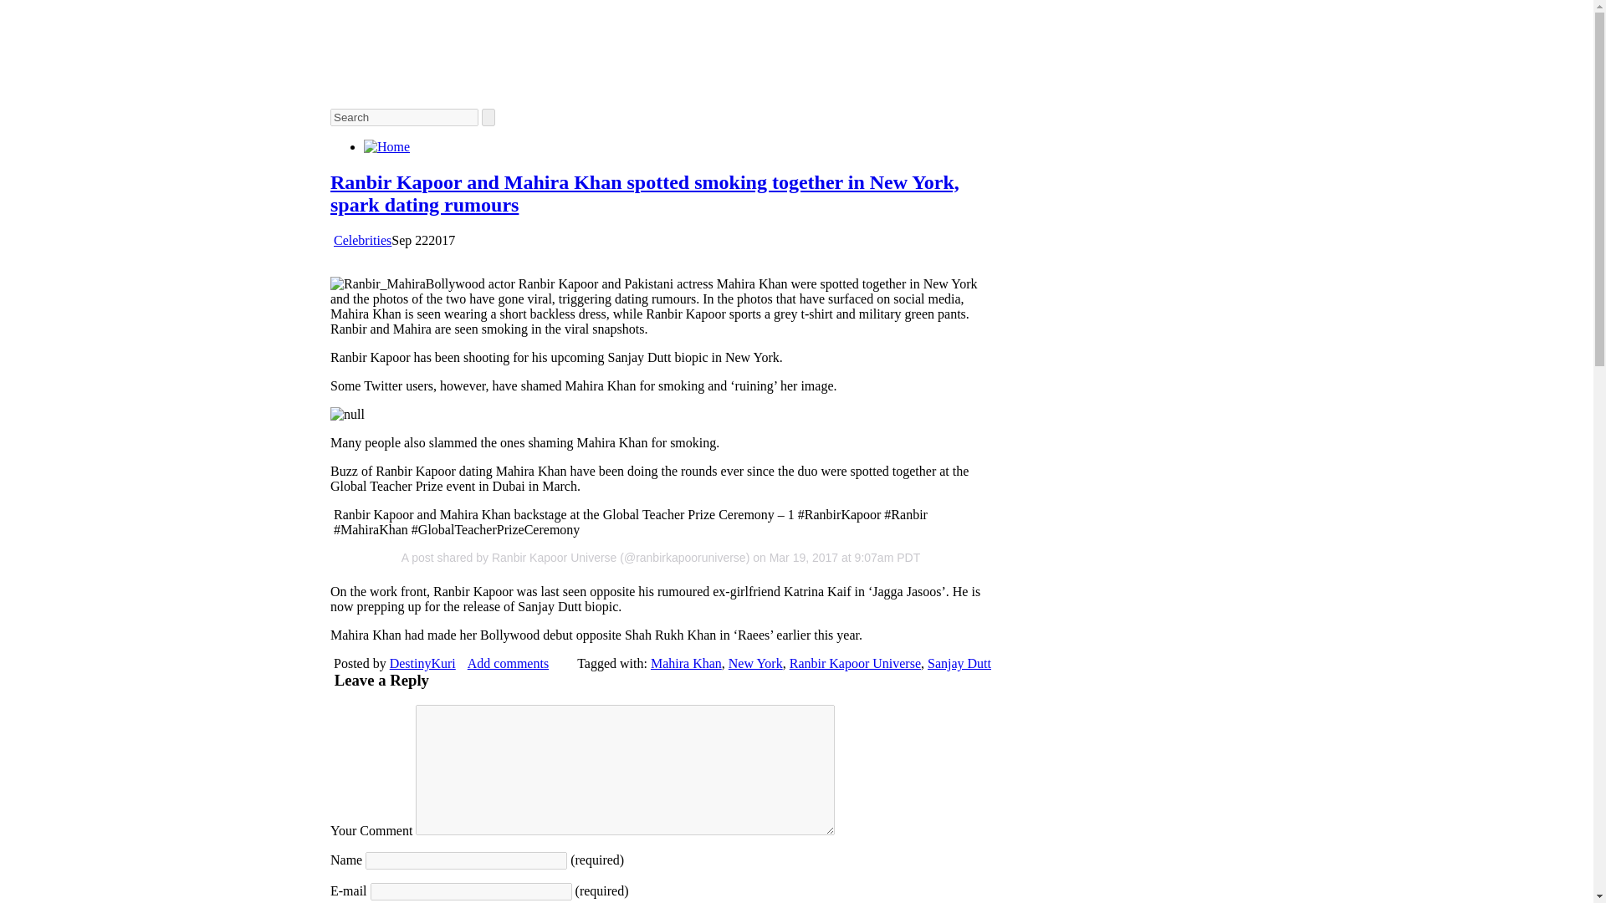 The image size is (1606, 903). Describe the element at coordinates (423, 664) in the screenshot. I see `DestinyKuri` at that location.